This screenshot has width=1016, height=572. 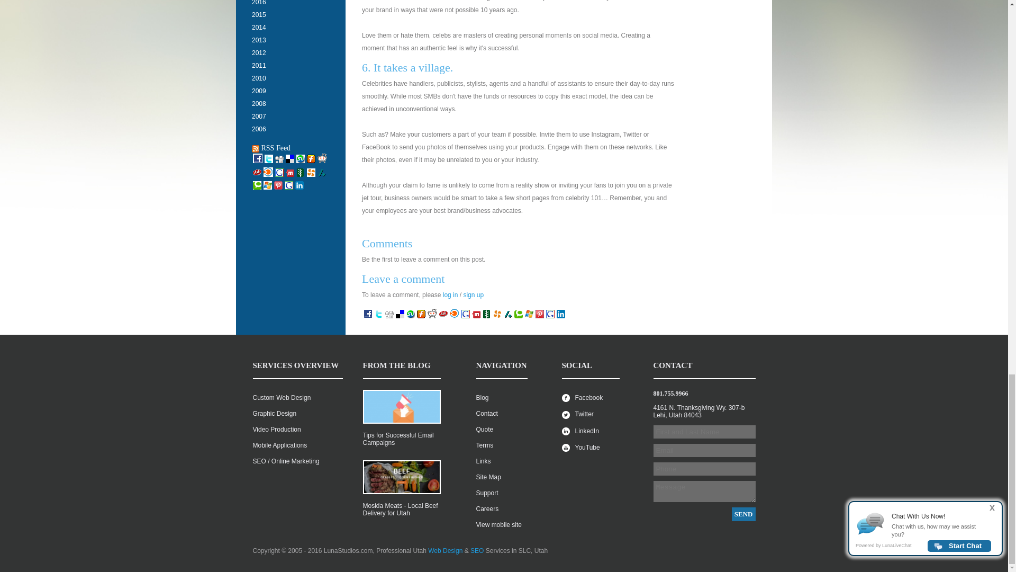 I want to click on BlinkList, so click(x=454, y=317).